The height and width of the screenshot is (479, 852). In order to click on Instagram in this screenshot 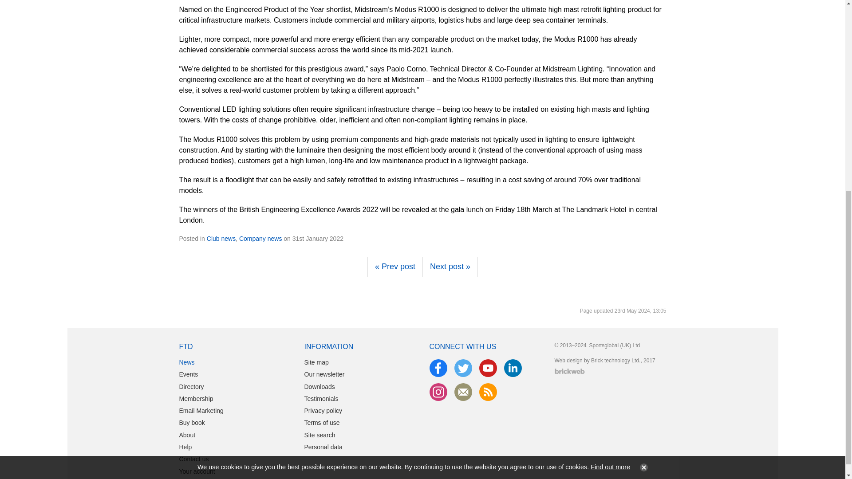, I will do `click(438, 392)`.